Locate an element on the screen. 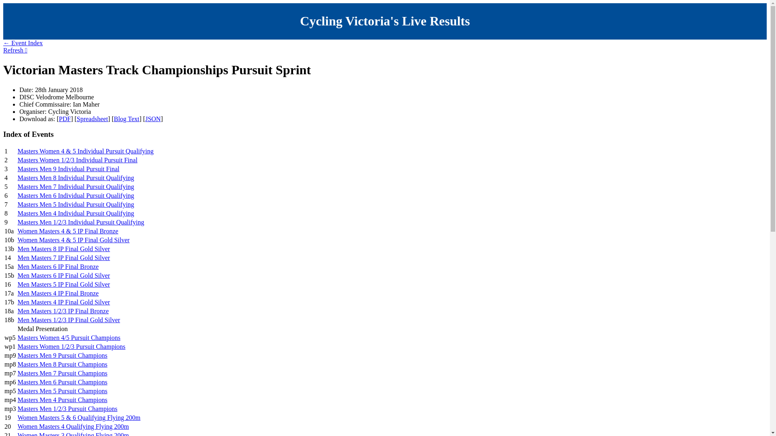 The image size is (776, 436). JSON is located at coordinates (153, 119).